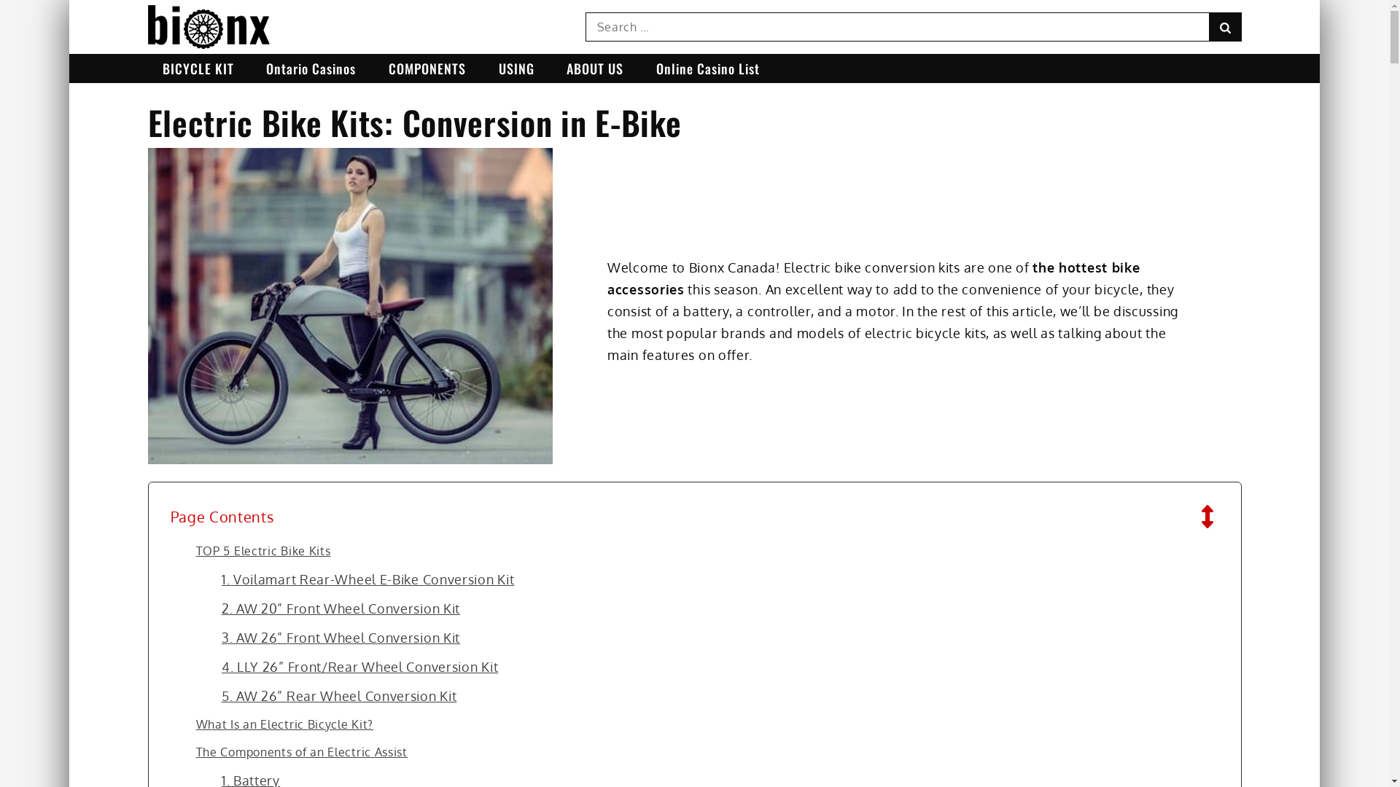 The width and height of the screenshot is (1400, 787). Describe the element at coordinates (708, 68) in the screenshot. I see `Online Casino List` at that location.